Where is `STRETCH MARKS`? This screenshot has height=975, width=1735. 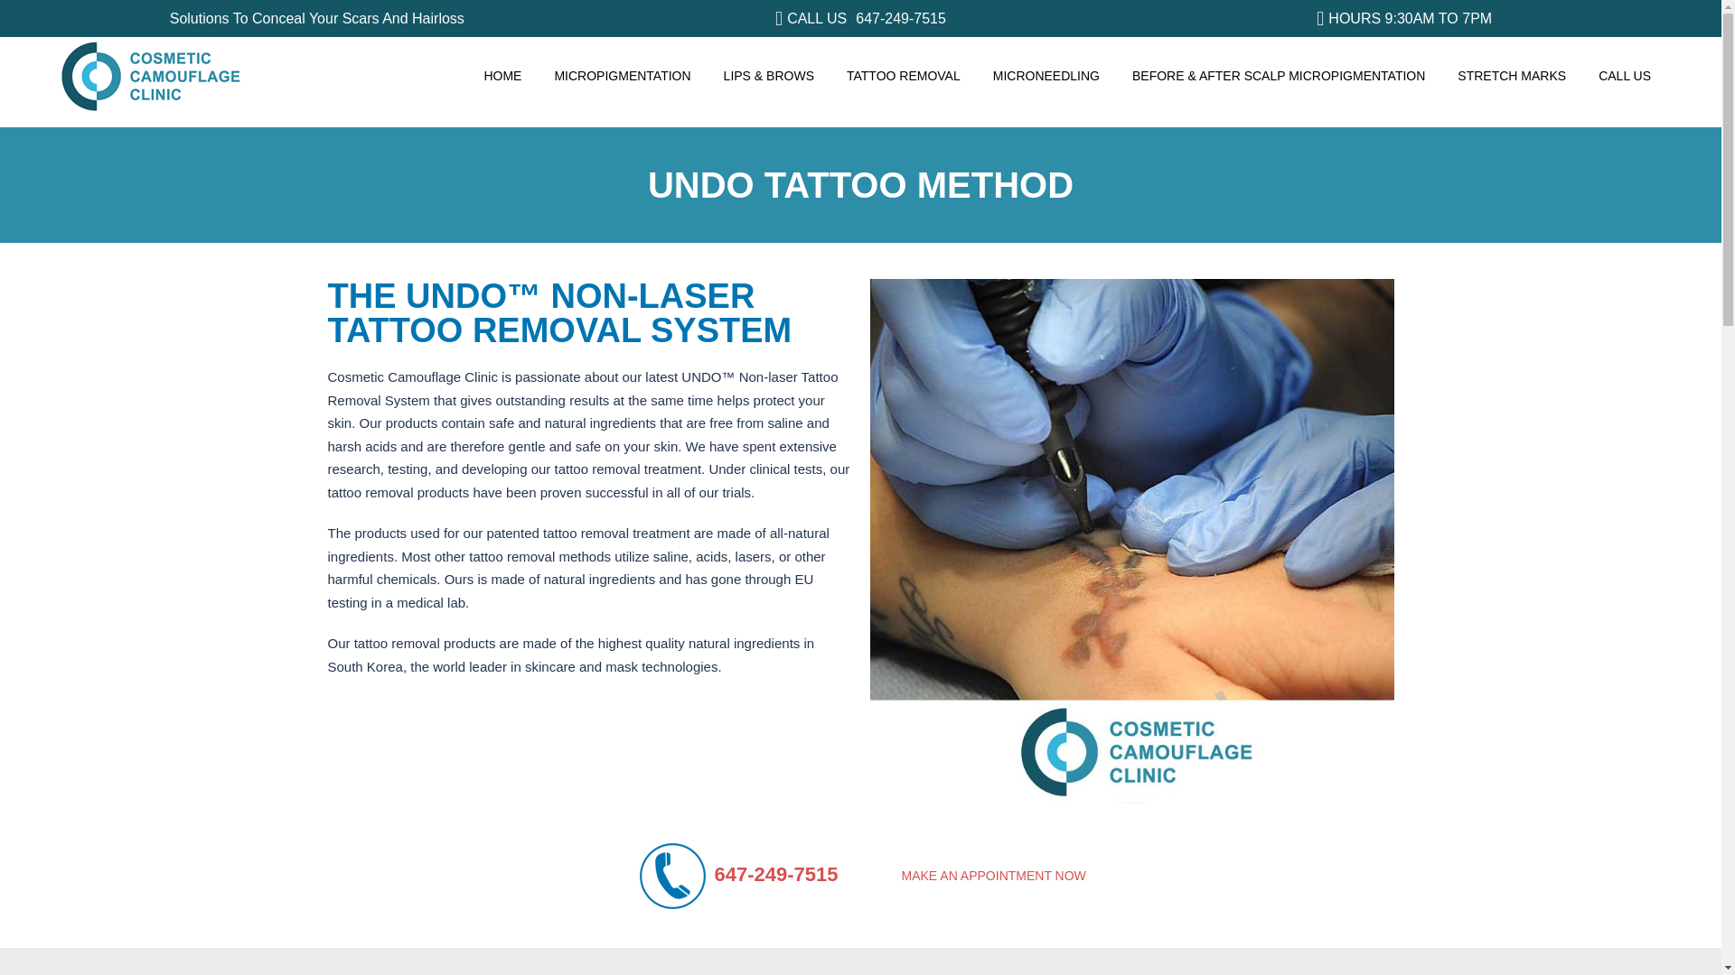 STRETCH MARKS is located at coordinates (1512, 76).